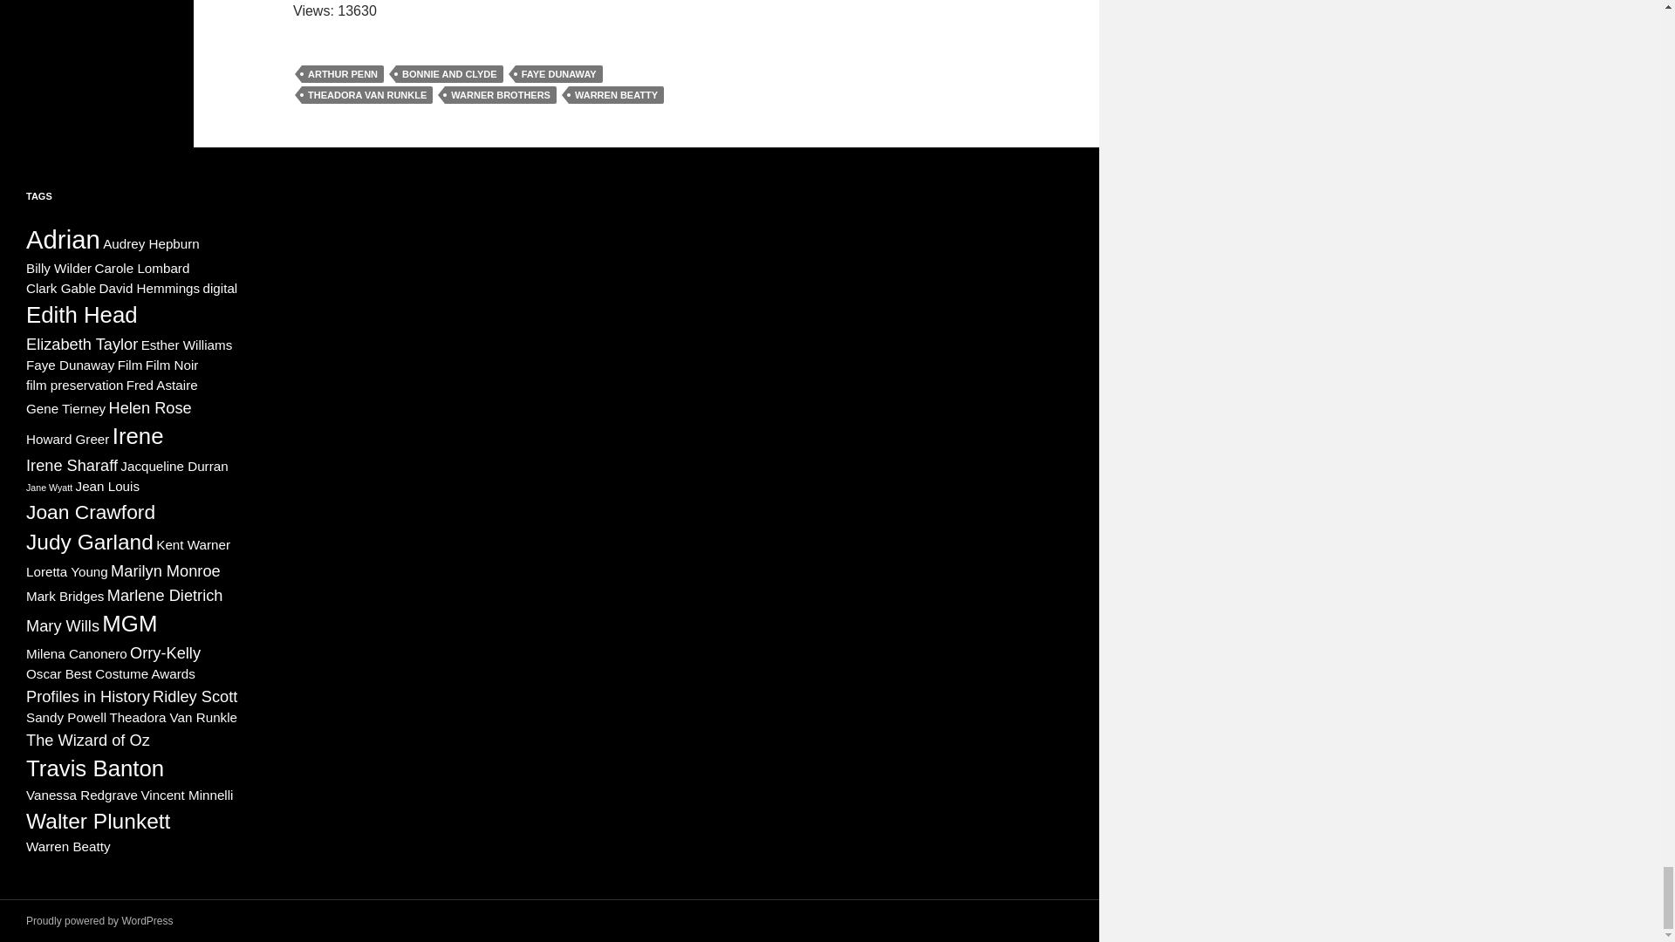  What do you see at coordinates (449, 73) in the screenshot?
I see `BONNIE AND CLYDE` at bounding box center [449, 73].